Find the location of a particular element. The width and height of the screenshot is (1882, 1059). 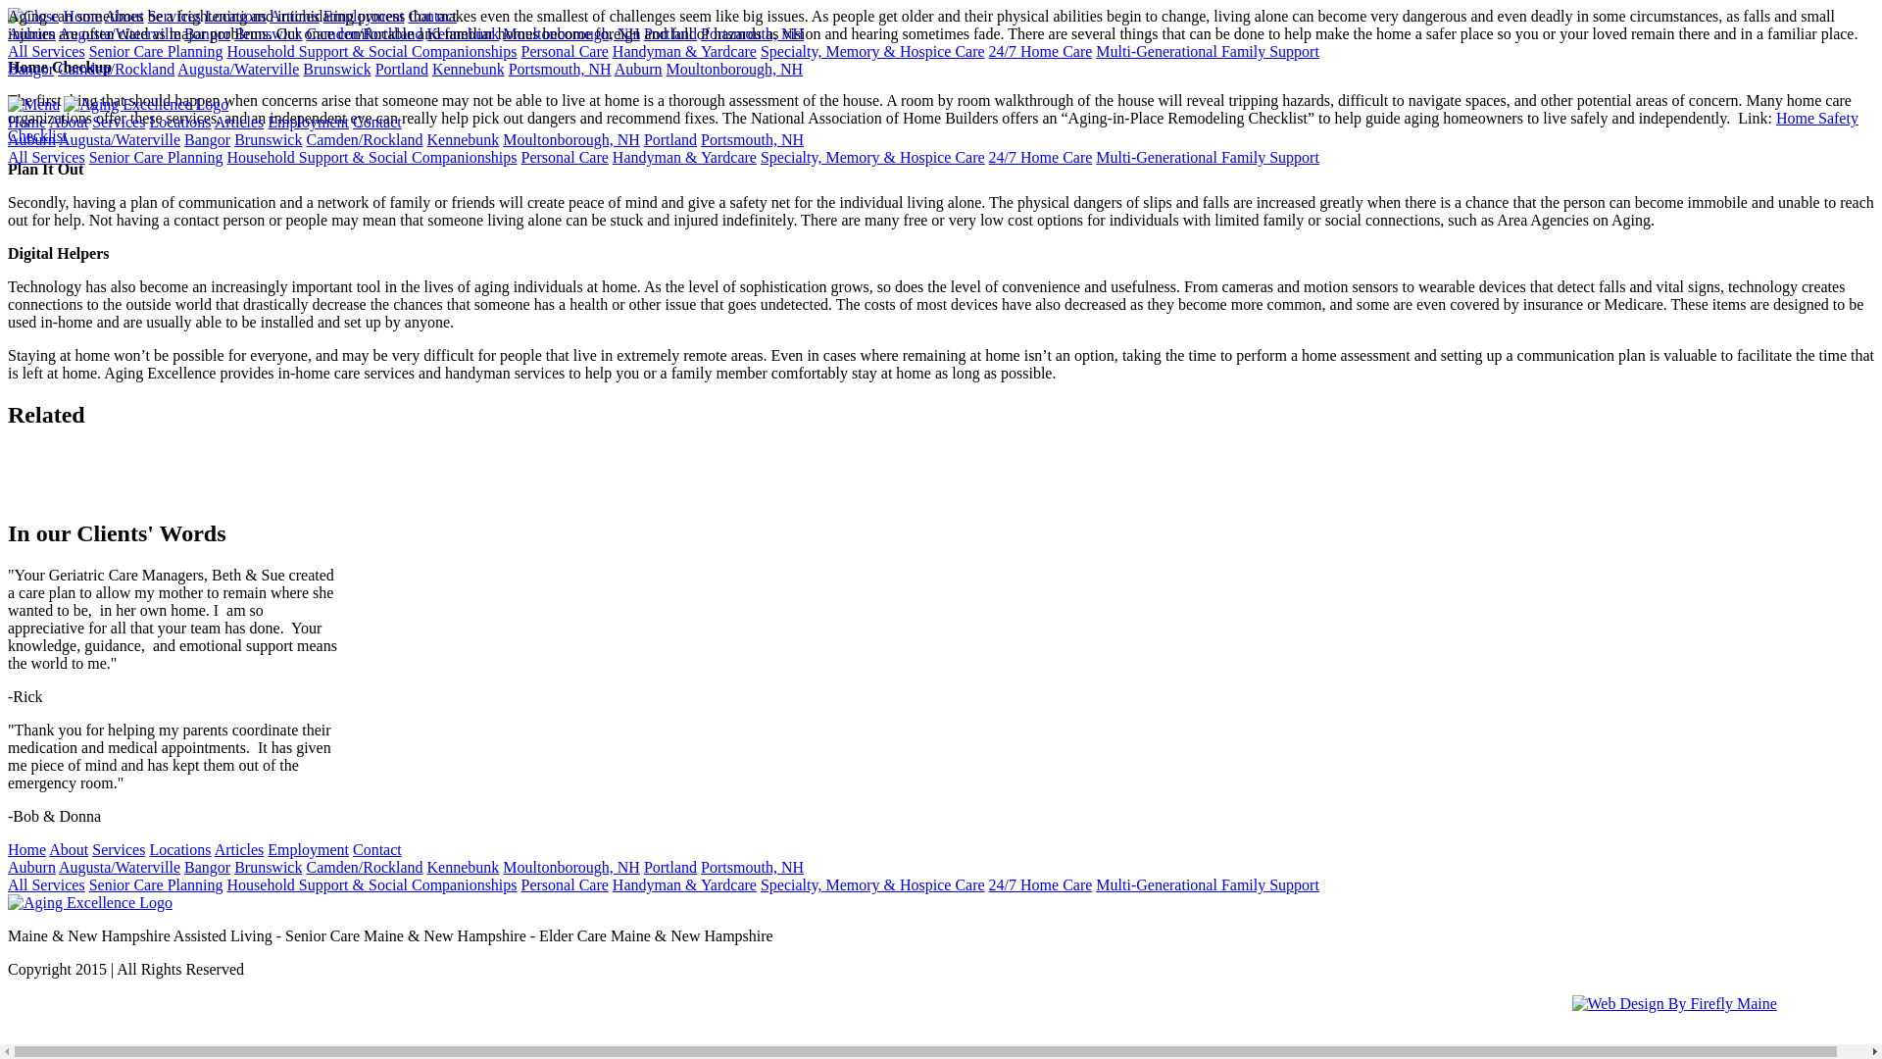

Multi-Generational Family Support is located at coordinates (1207, 51).